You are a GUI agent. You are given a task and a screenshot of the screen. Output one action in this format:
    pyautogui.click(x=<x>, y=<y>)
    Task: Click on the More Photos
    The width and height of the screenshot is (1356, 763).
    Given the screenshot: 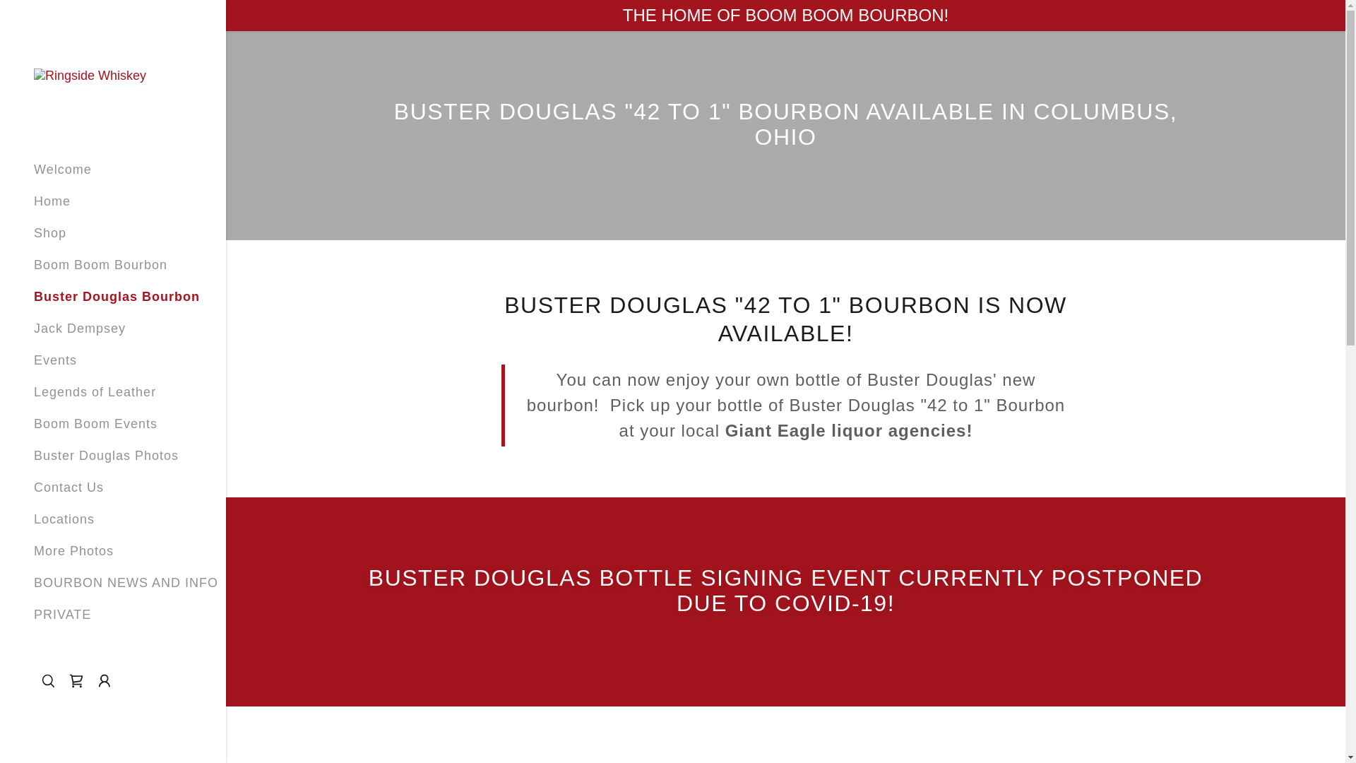 What is the action you would take?
    pyautogui.click(x=73, y=551)
    